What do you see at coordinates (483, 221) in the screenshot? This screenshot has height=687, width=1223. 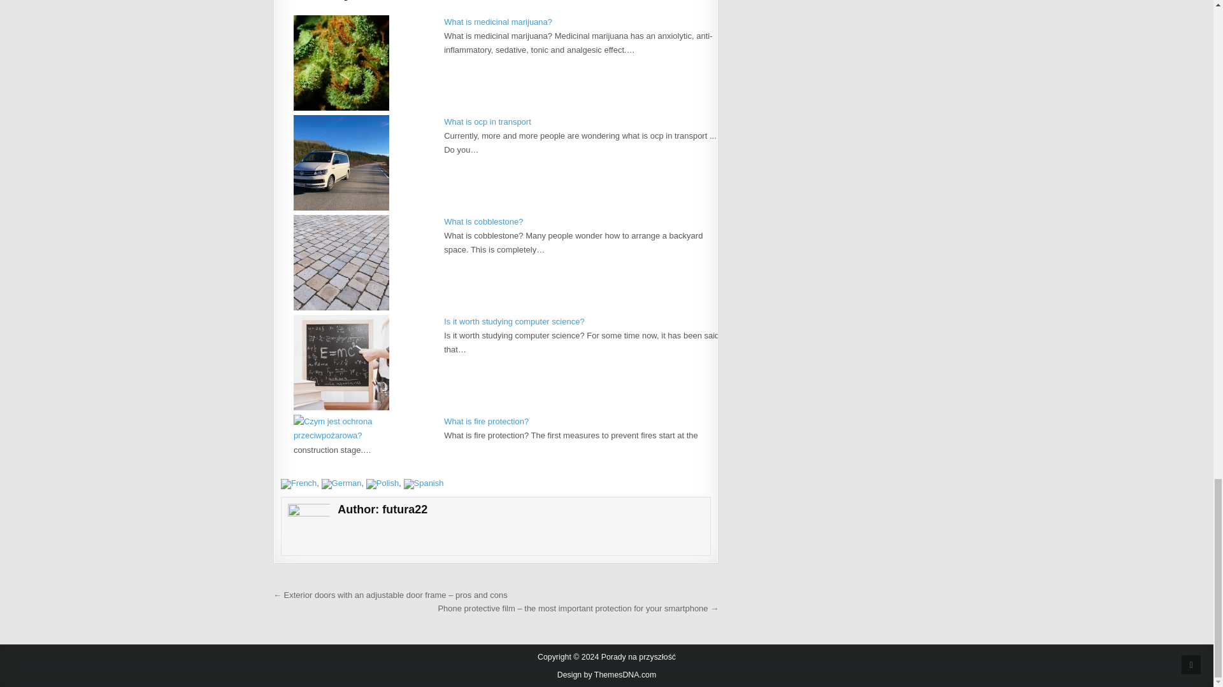 I see `What is cobblestone?` at bounding box center [483, 221].